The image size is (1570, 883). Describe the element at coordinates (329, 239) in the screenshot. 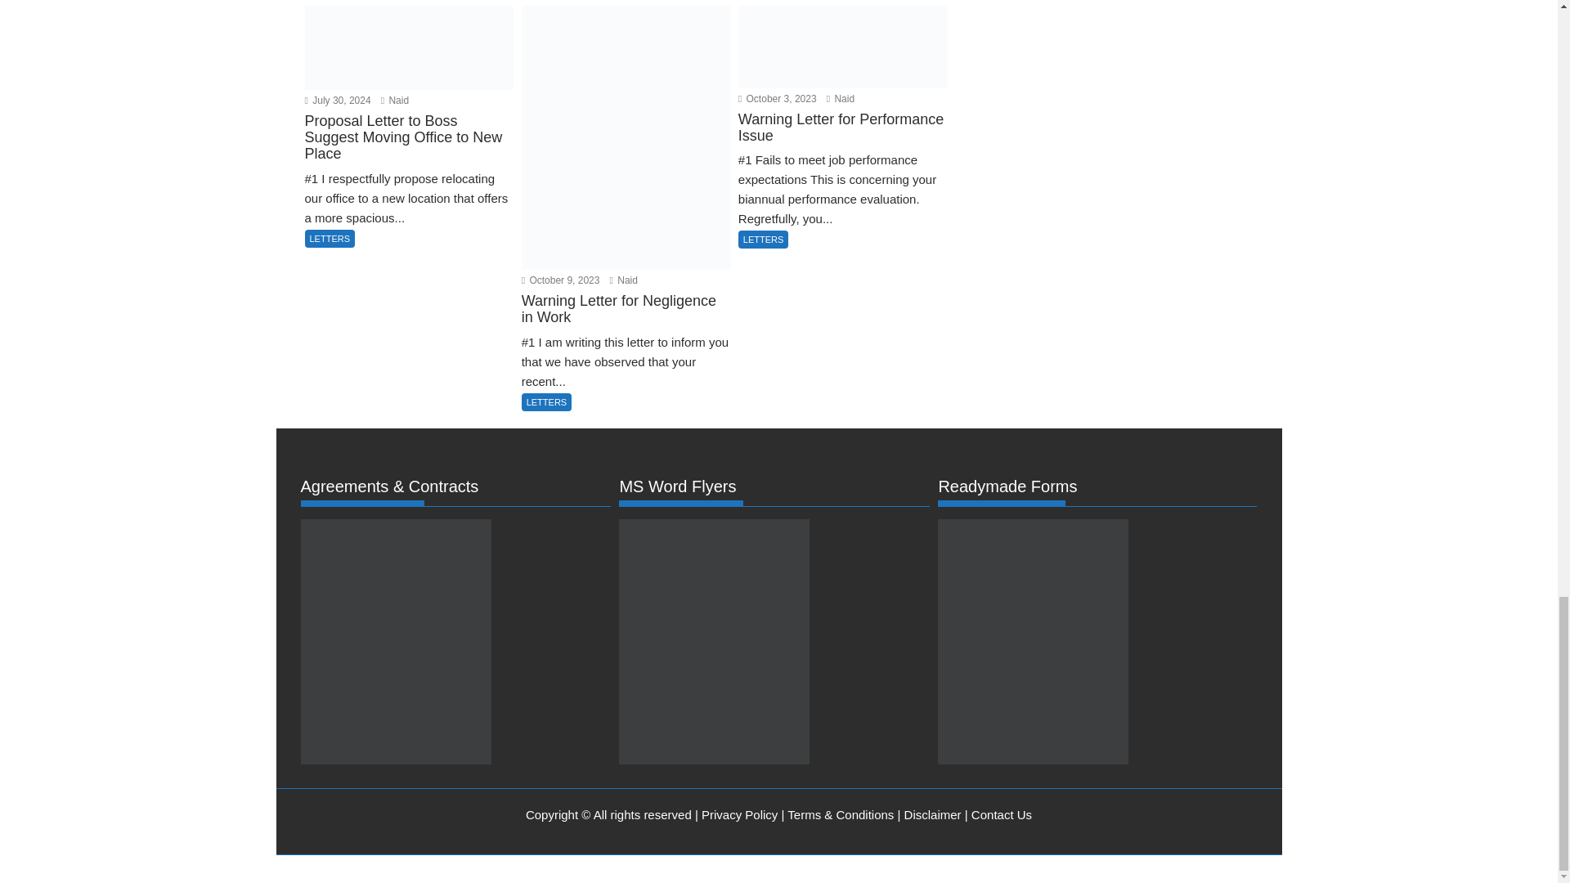

I see `LETTERS` at that location.